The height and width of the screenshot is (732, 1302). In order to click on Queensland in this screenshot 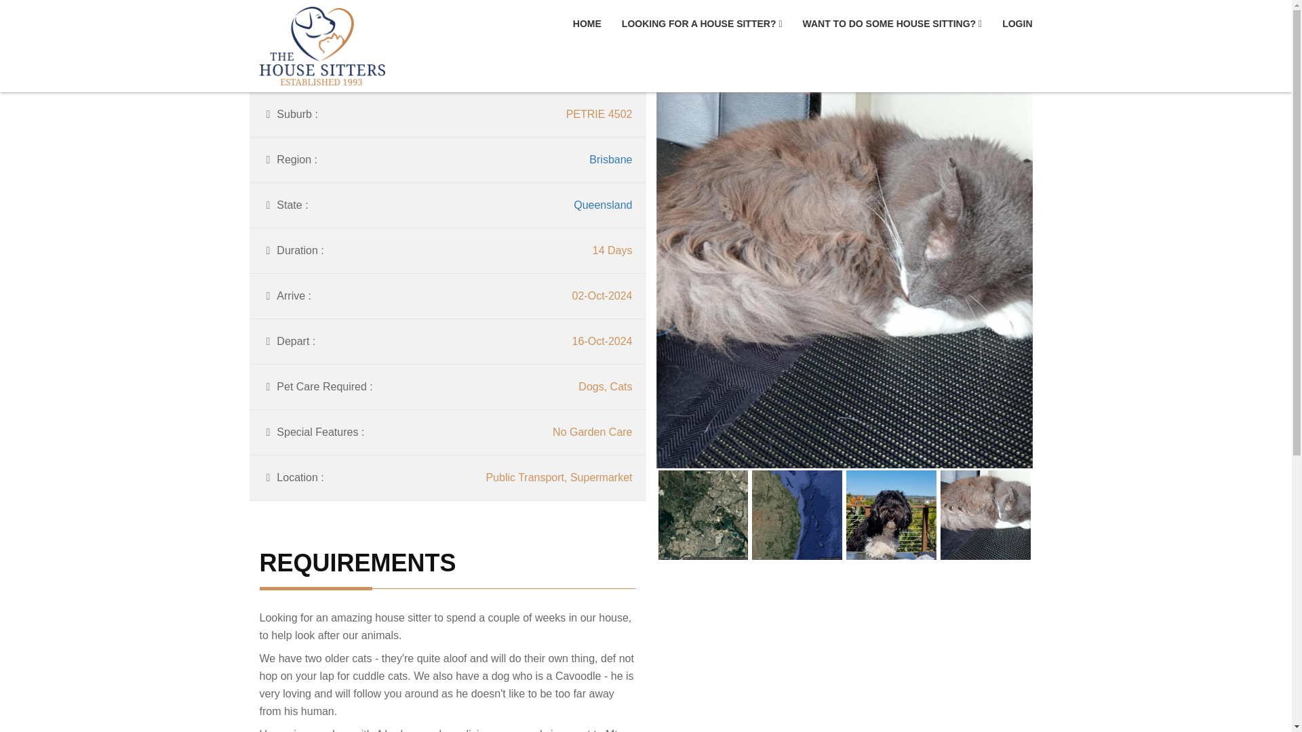, I will do `click(602, 205)`.